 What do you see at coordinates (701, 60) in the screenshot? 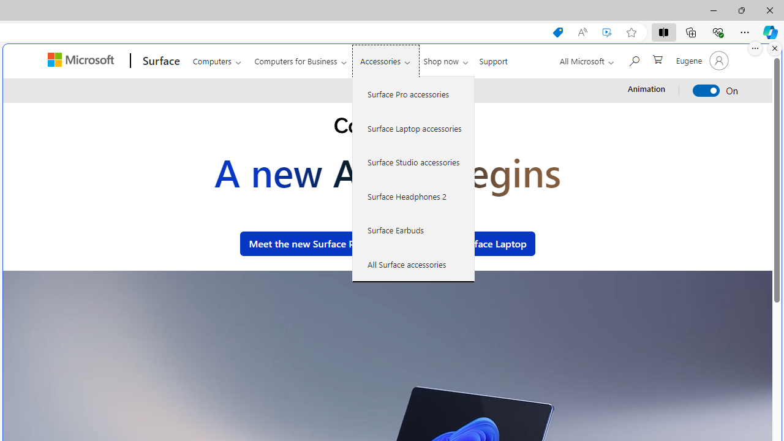
I see `Account manager for Eugene` at bounding box center [701, 60].